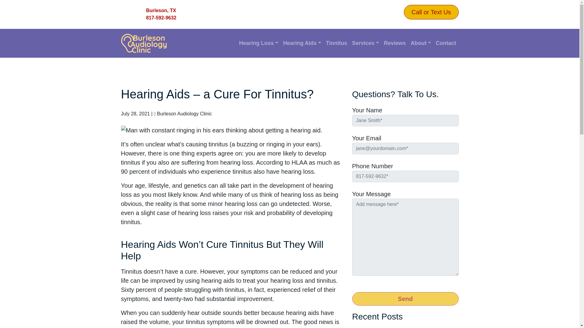 This screenshot has height=328, width=584. Describe the element at coordinates (421, 43) in the screenshot. I see `About` at that location.